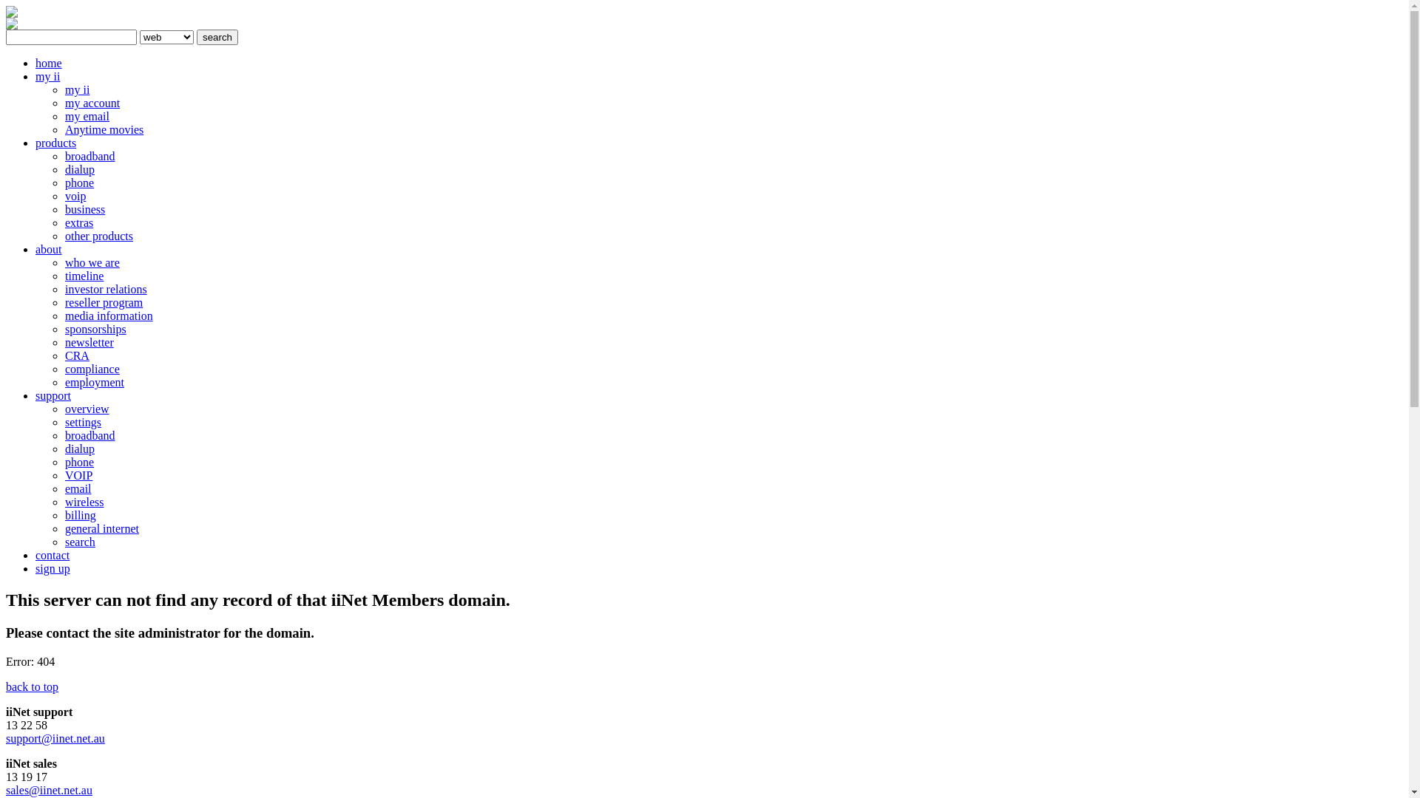 This screenshot has height=798, width=1420. Describe the element at coordinates (104, 130) in the screenshot. I see `Anytime movies` at that location.